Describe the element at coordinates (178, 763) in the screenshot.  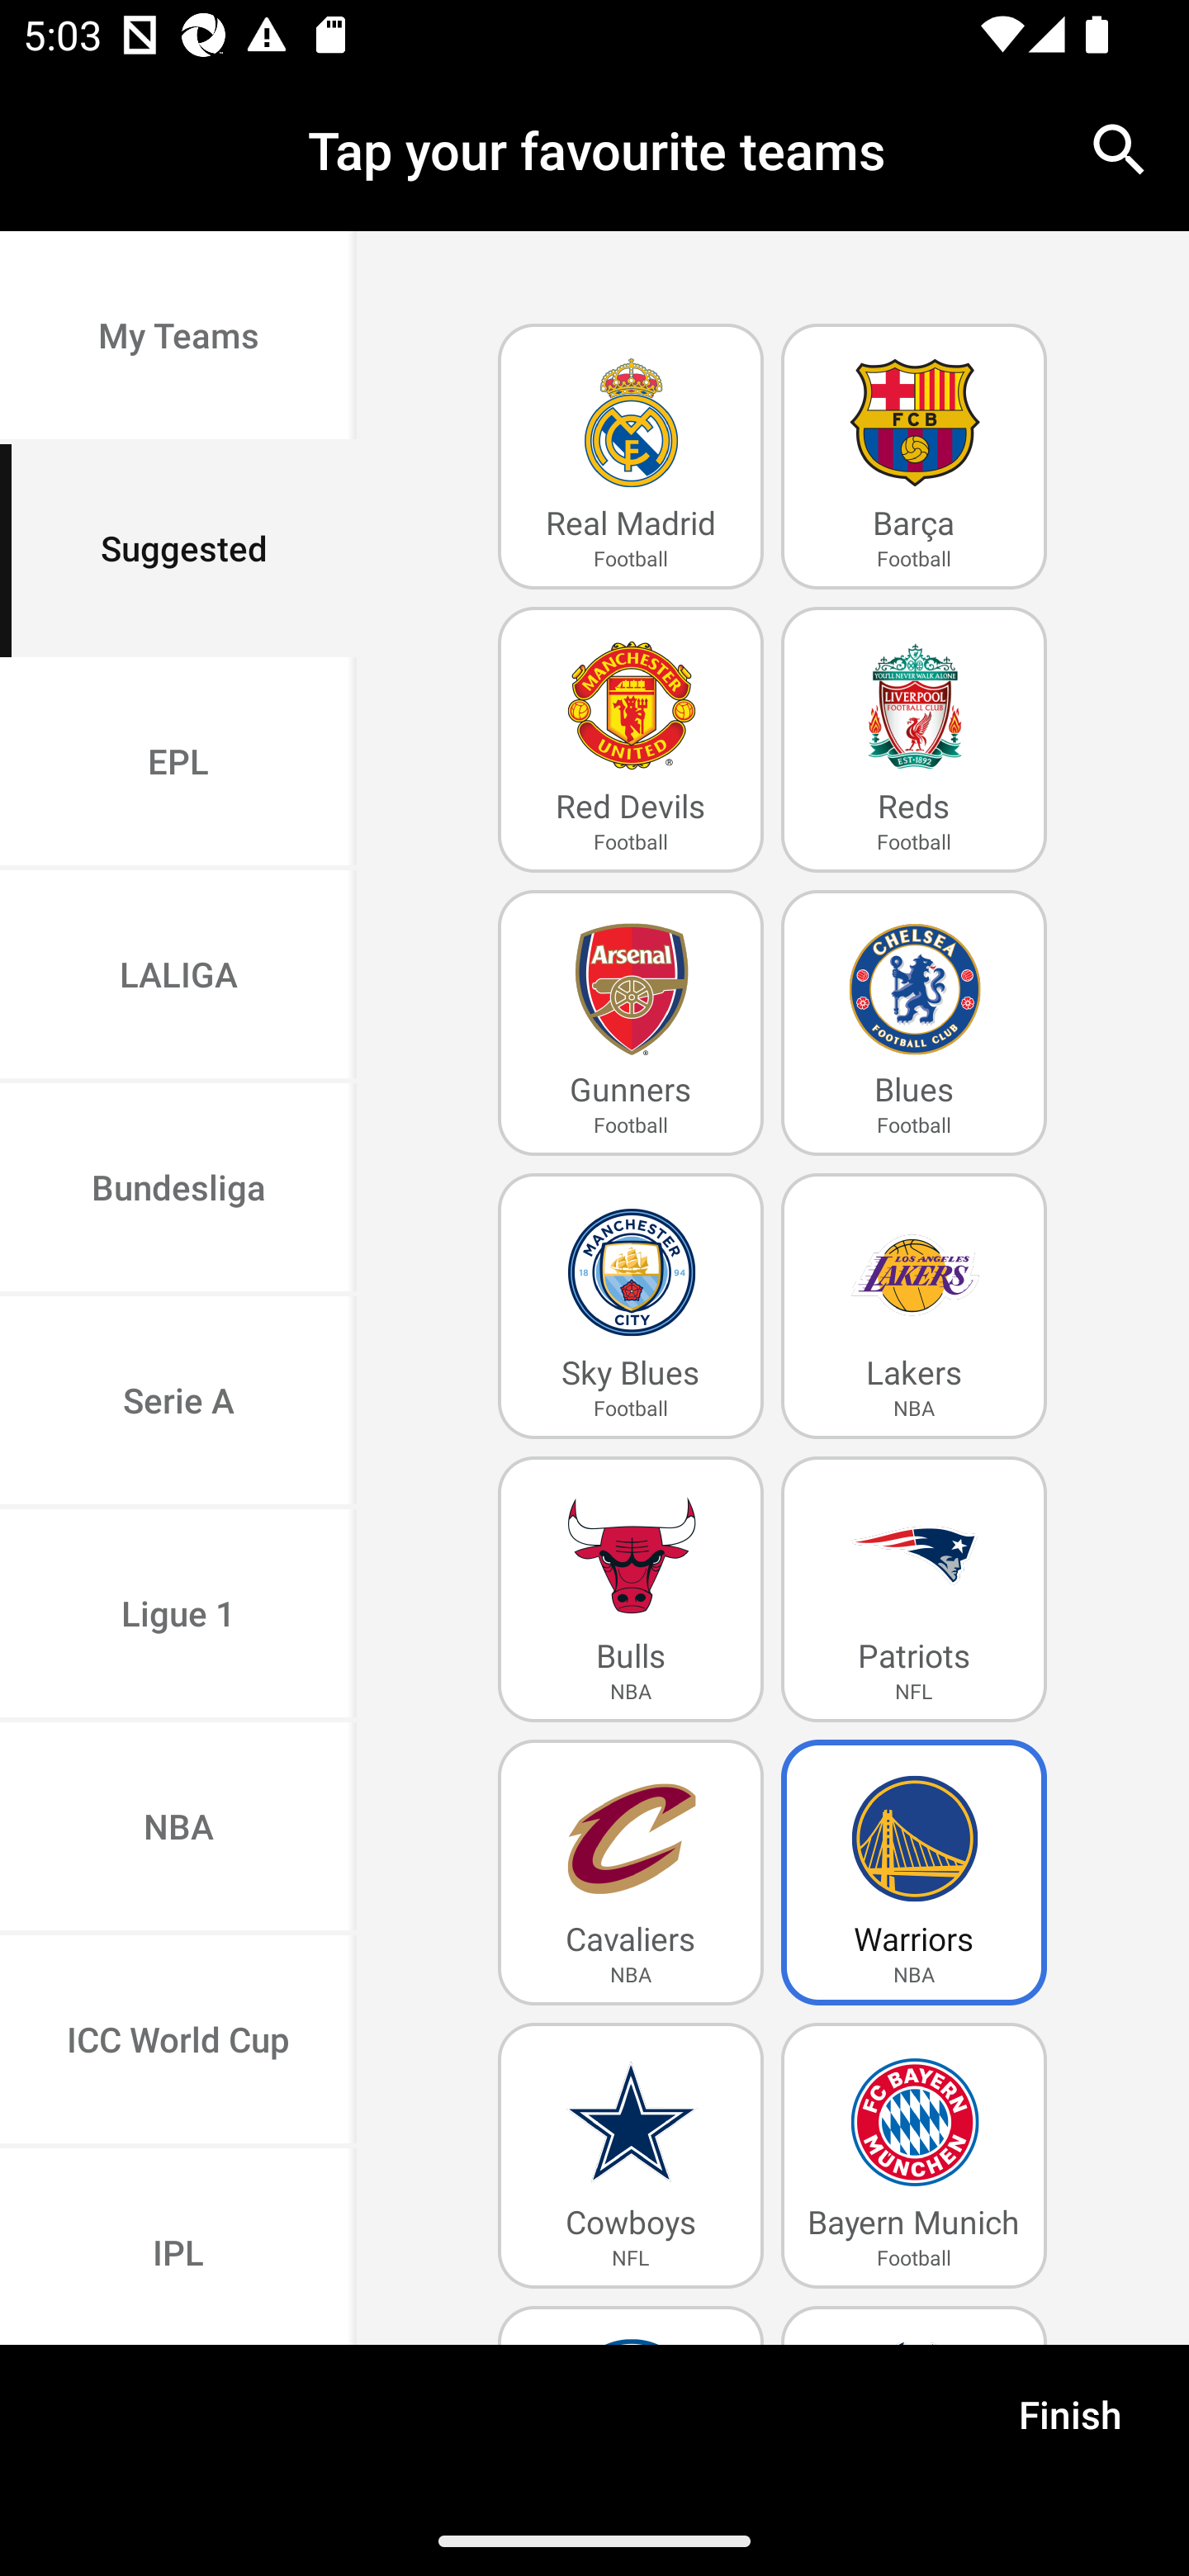
I see `EPL` at that location.